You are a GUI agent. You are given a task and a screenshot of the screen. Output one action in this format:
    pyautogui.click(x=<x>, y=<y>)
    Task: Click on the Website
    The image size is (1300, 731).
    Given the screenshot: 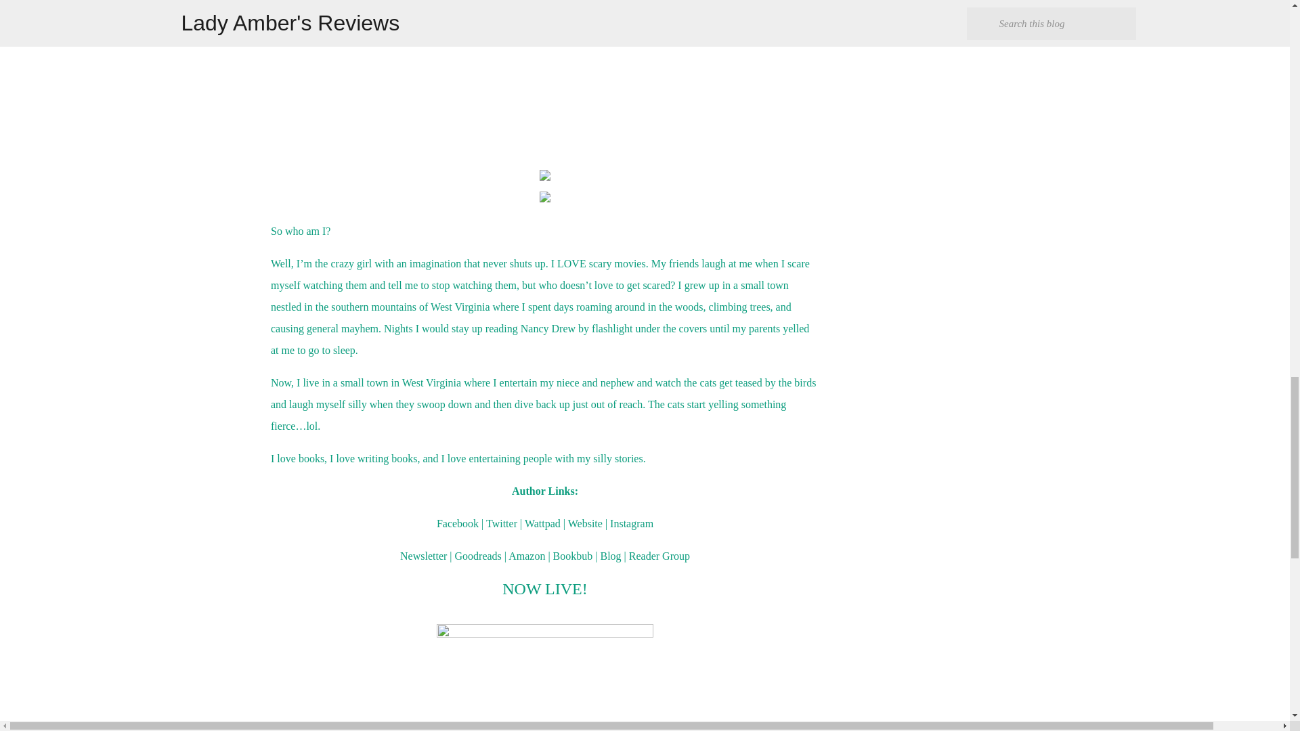 What is the action you would take?
    pyautogui.click(x=585, y=523)
    